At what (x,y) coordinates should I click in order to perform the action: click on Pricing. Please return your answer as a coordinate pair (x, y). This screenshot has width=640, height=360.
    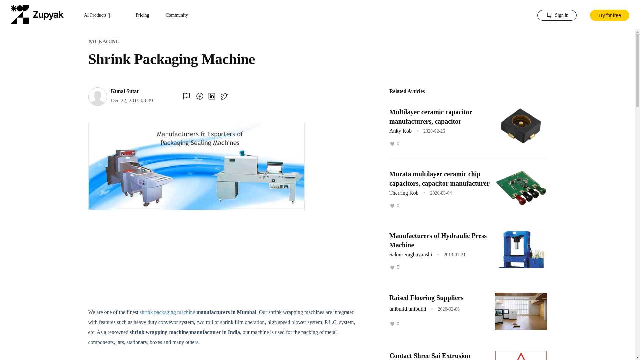
    Looking at the image, I should click on (142, 15).